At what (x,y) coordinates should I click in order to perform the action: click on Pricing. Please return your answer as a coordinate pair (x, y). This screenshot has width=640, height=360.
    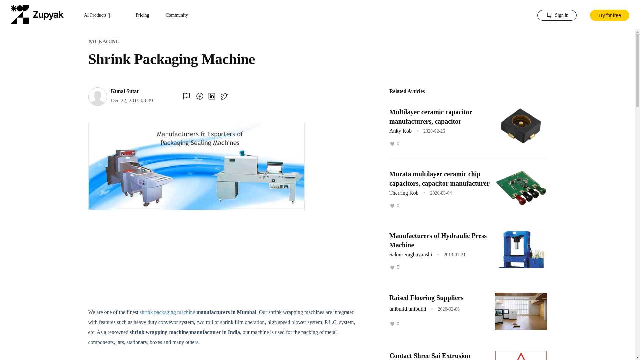
    Looking at the image, I should click on (142, 15).